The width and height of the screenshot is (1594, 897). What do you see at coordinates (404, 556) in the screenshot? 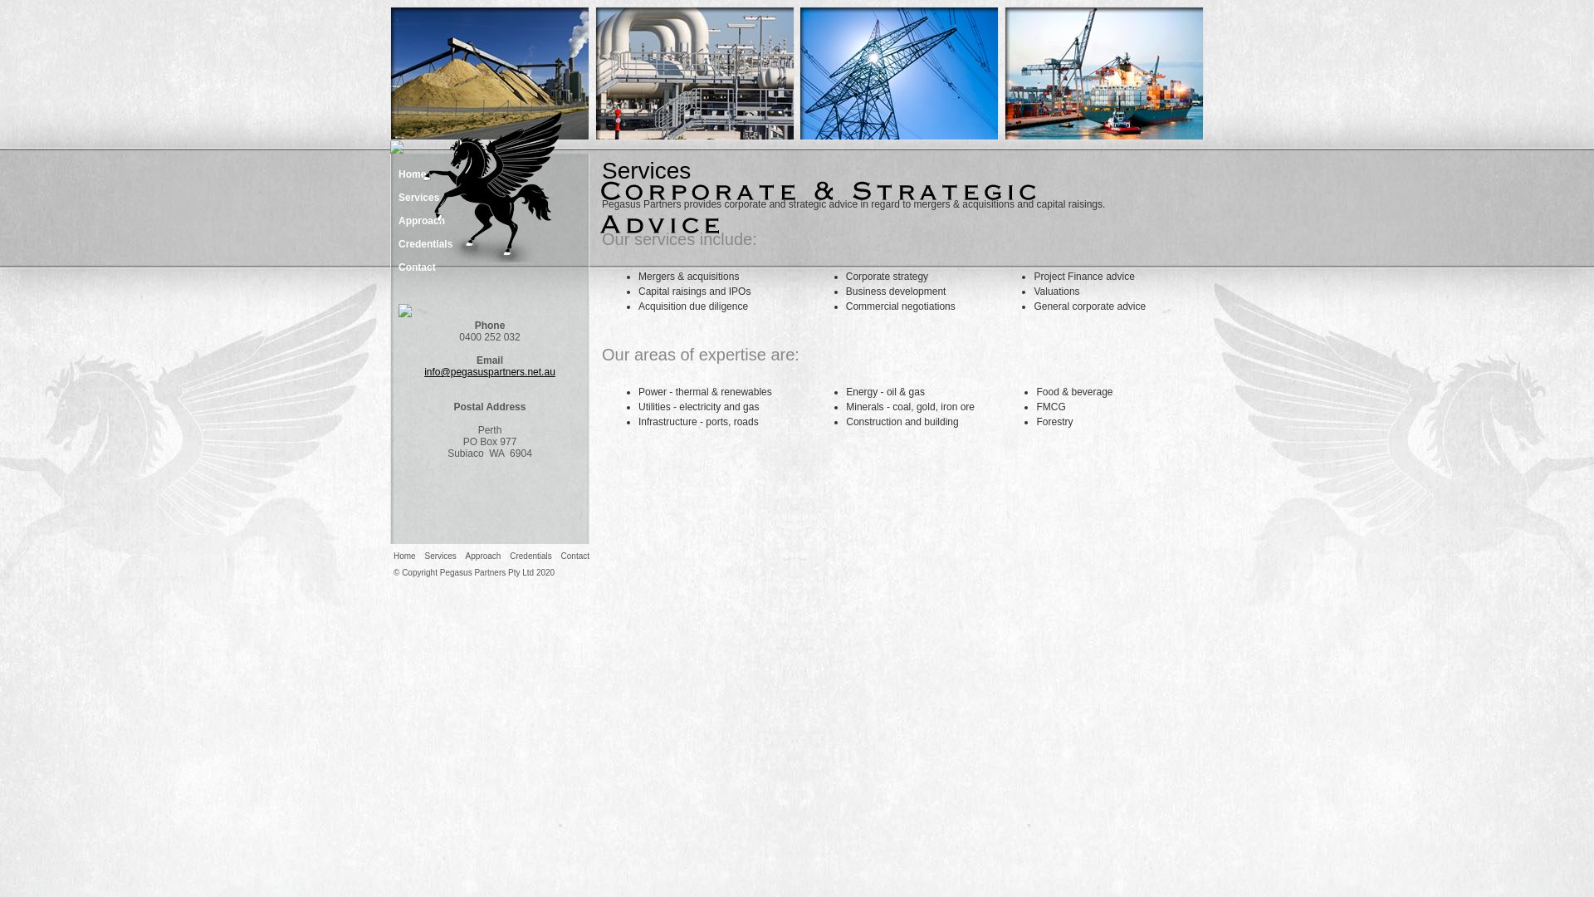
I see `Home` at bounding box center [404, 556].